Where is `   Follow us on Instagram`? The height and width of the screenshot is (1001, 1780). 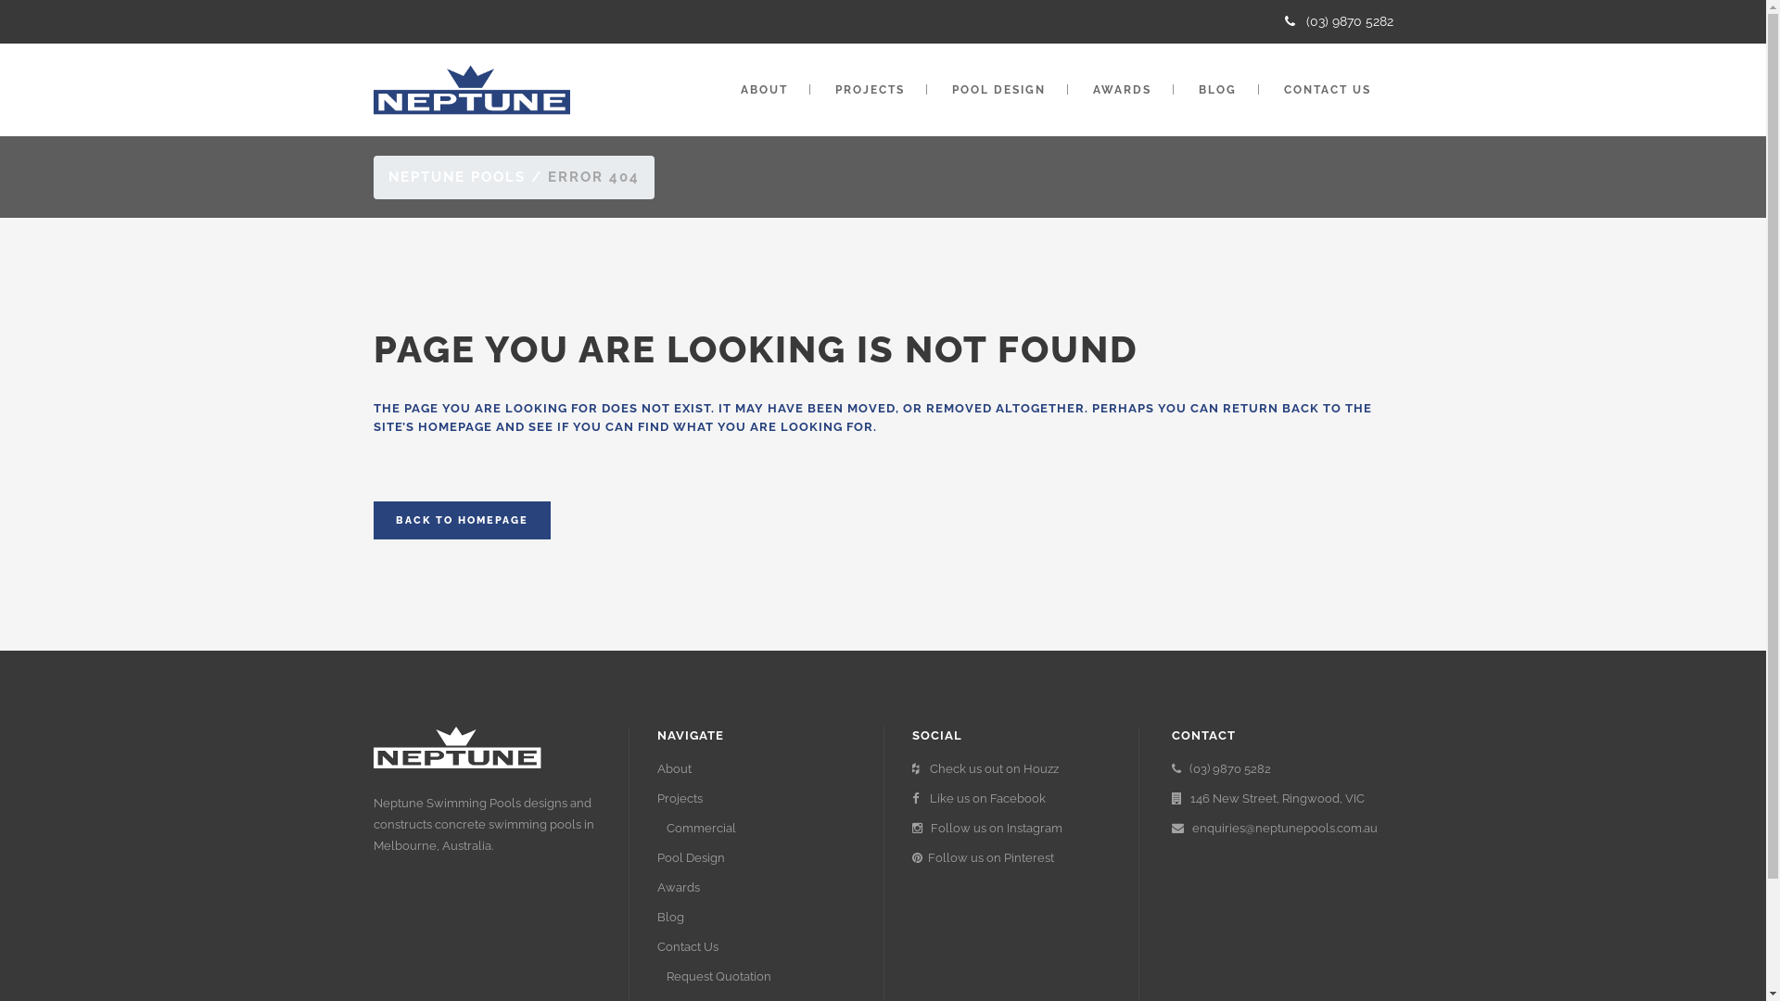    Follow us on Instagram is located at coordinates (1011, 828).